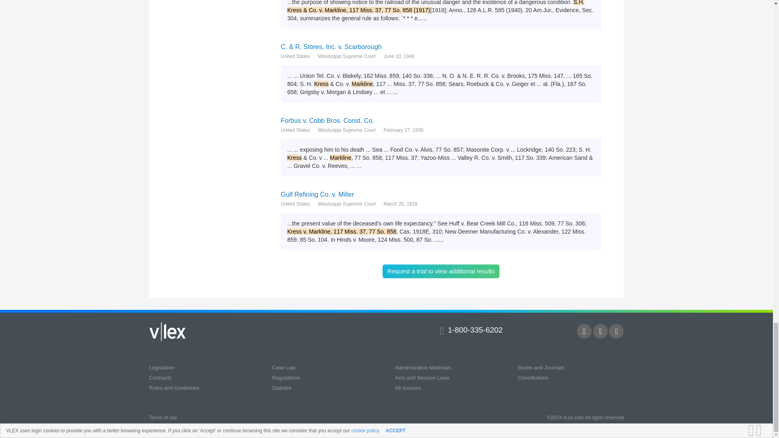 The height and width of the screenshot is (438, 779). Describe the element at coordinates (161, 378) in the screenshot. I see `Contracts` at that location.